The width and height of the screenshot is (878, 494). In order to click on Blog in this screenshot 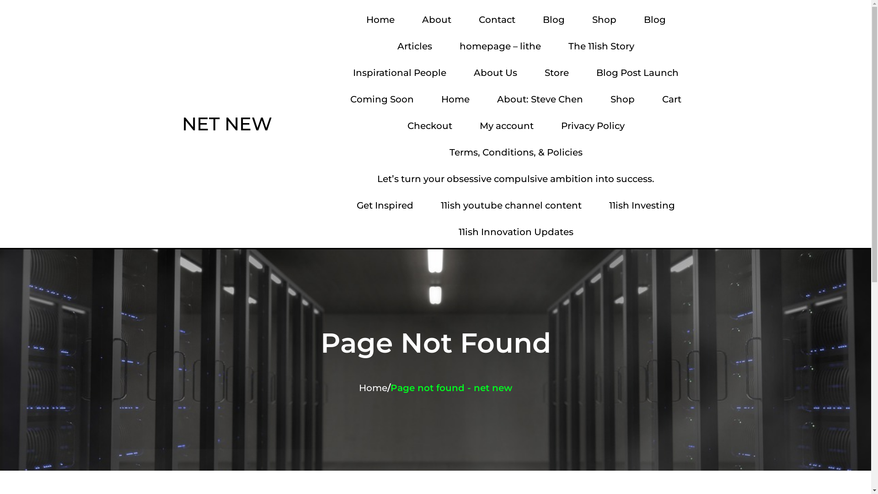, I will do `click(554, 20)`.